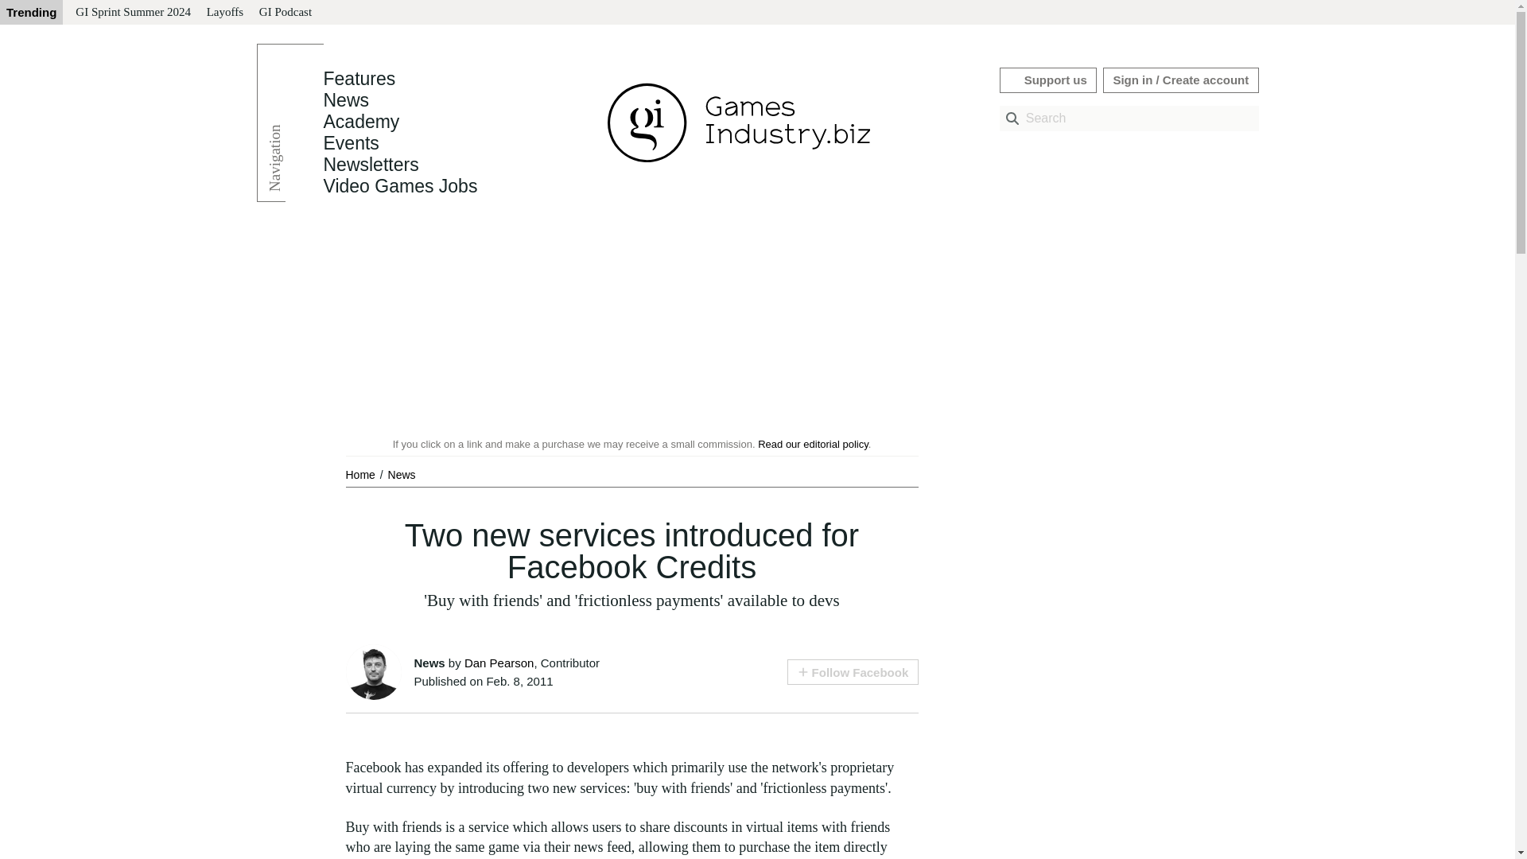  I want to click on Read our editorial policy, so click(813, 444).